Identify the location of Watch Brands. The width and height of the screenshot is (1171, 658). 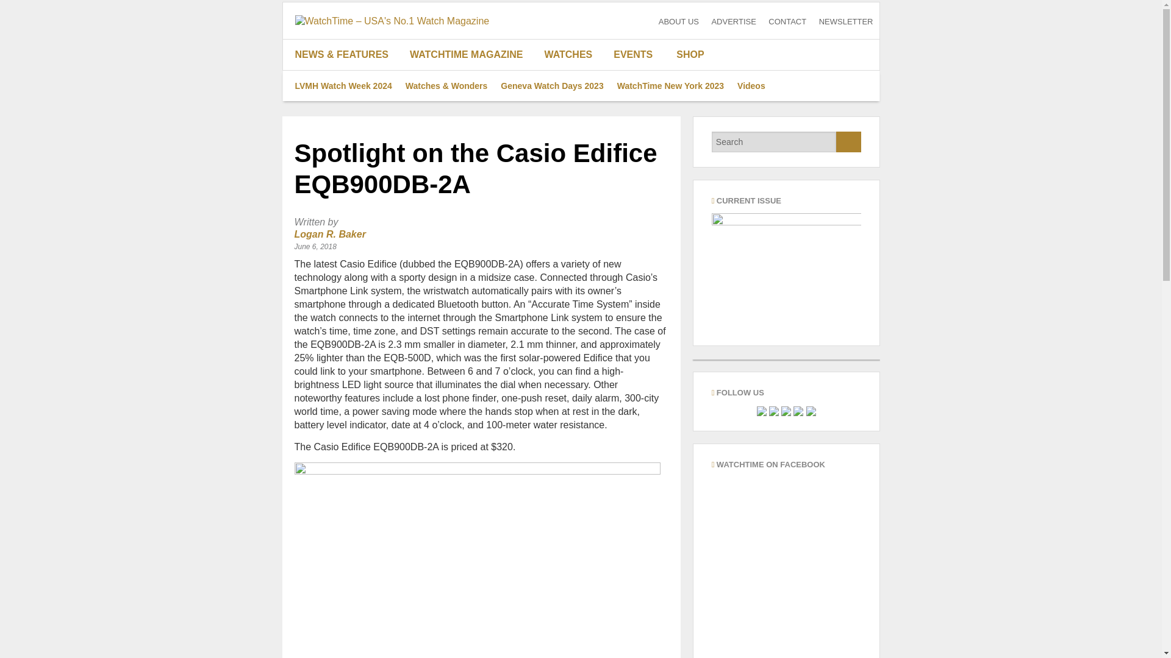
(573, 85).